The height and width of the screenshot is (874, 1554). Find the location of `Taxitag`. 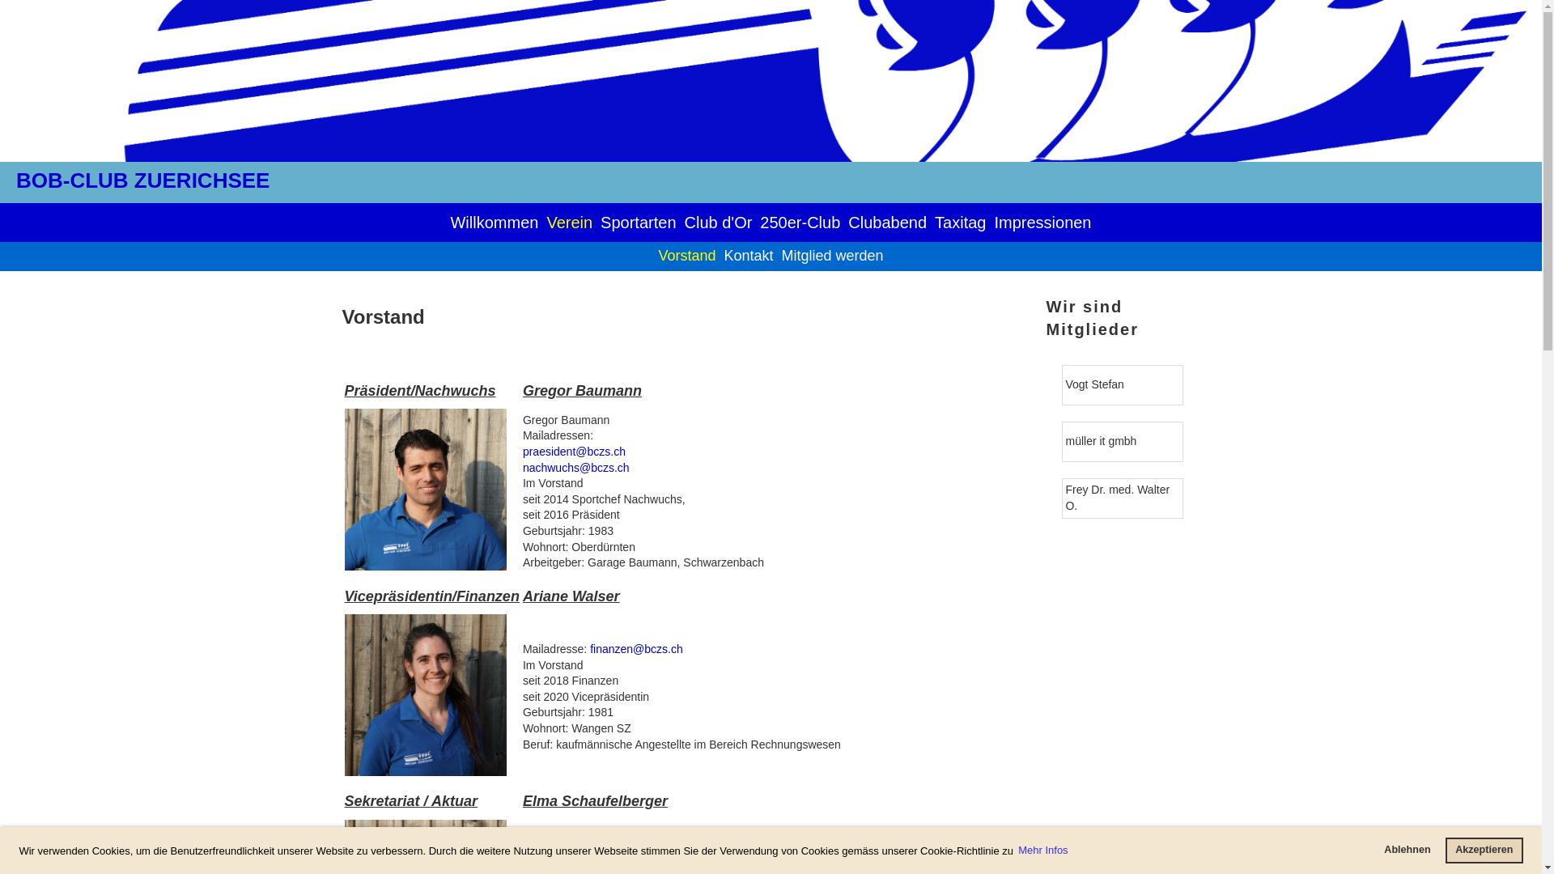

Taxitag is located at coordinates (960, 223).